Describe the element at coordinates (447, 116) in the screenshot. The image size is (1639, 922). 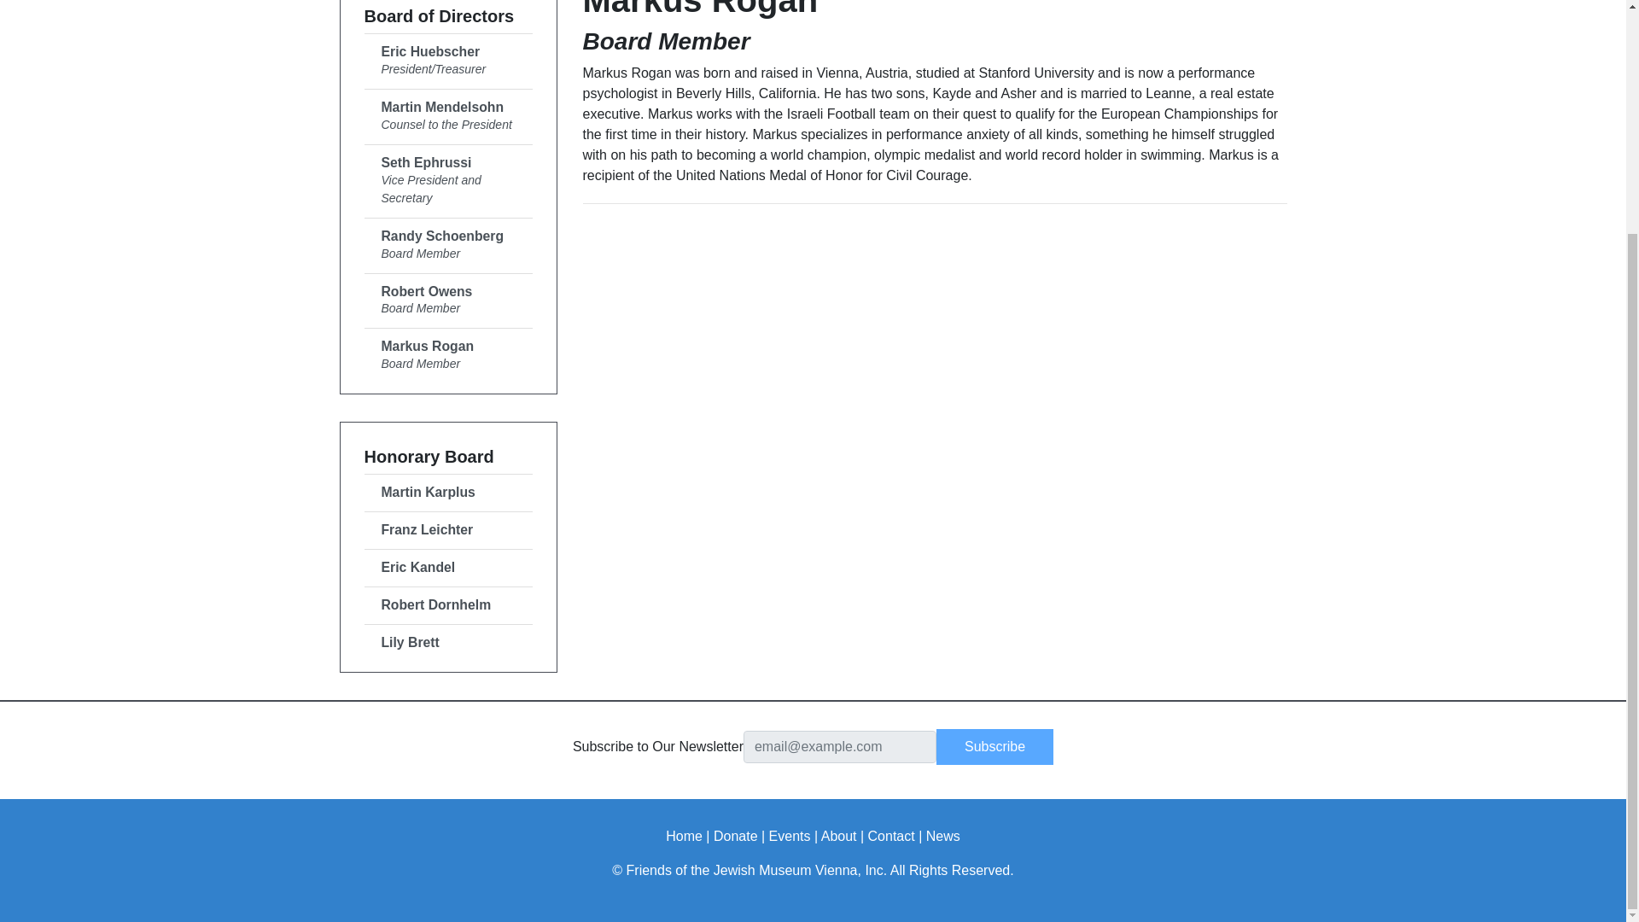
I see `Franz Leichter` at that location.